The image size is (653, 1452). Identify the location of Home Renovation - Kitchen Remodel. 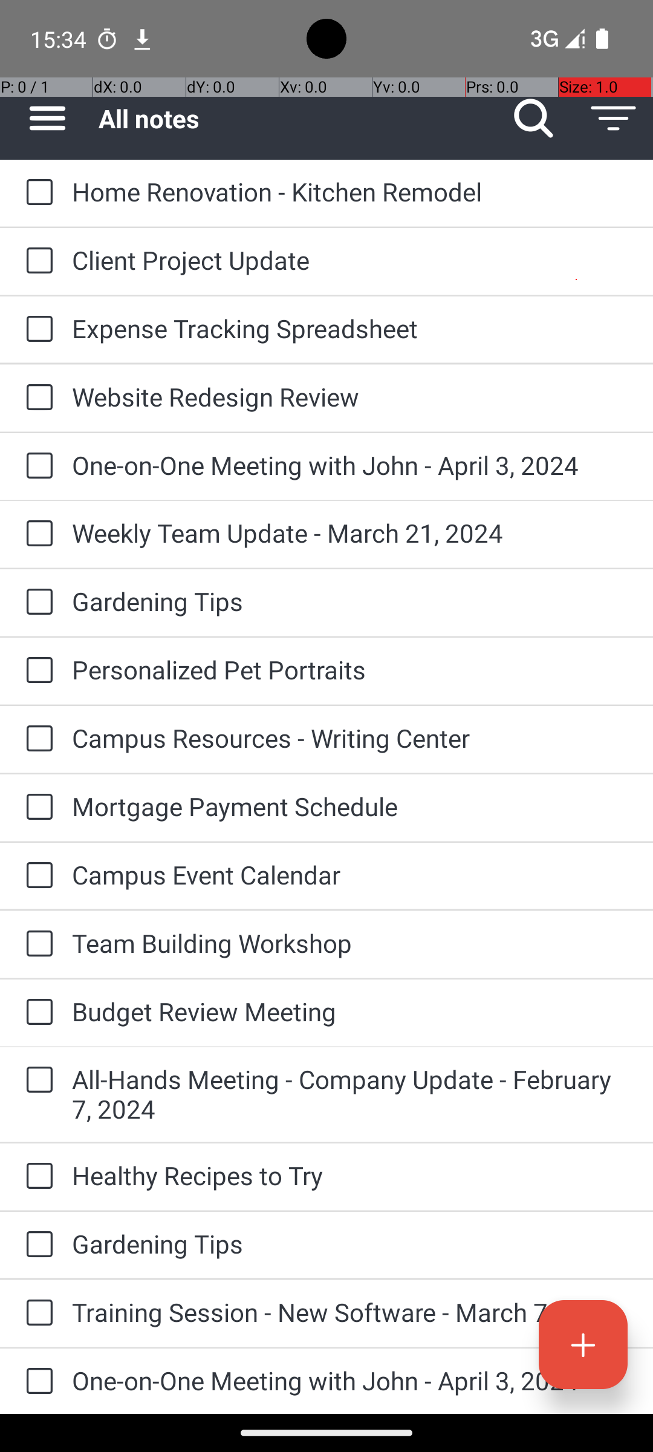
(351, 191).